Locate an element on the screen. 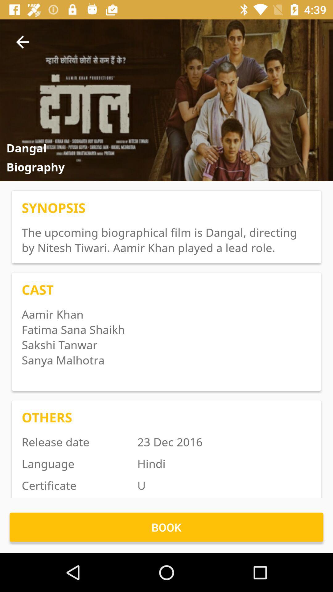 The height and width of the screenshot is (592, 333). choose the item above the dangal icon is located at coordinates (23, 42).